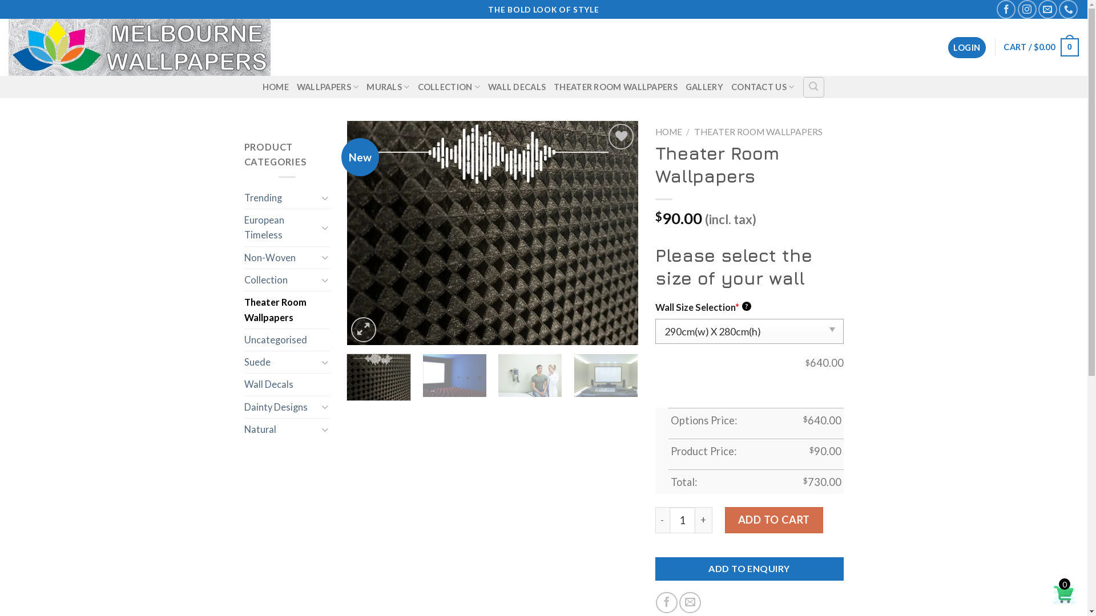  I want to click on 0, so click(1065, 593).